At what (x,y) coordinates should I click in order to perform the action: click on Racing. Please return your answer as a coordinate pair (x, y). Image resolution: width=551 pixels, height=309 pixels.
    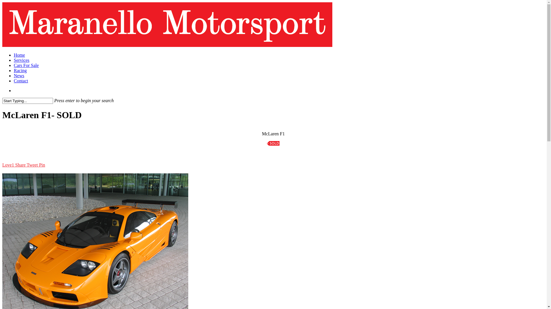
    Looking at the image, I should click on (20, 70).